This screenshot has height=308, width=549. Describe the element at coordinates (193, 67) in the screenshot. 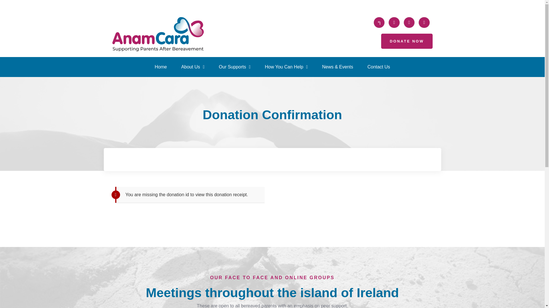

I see `About Us` at that location.